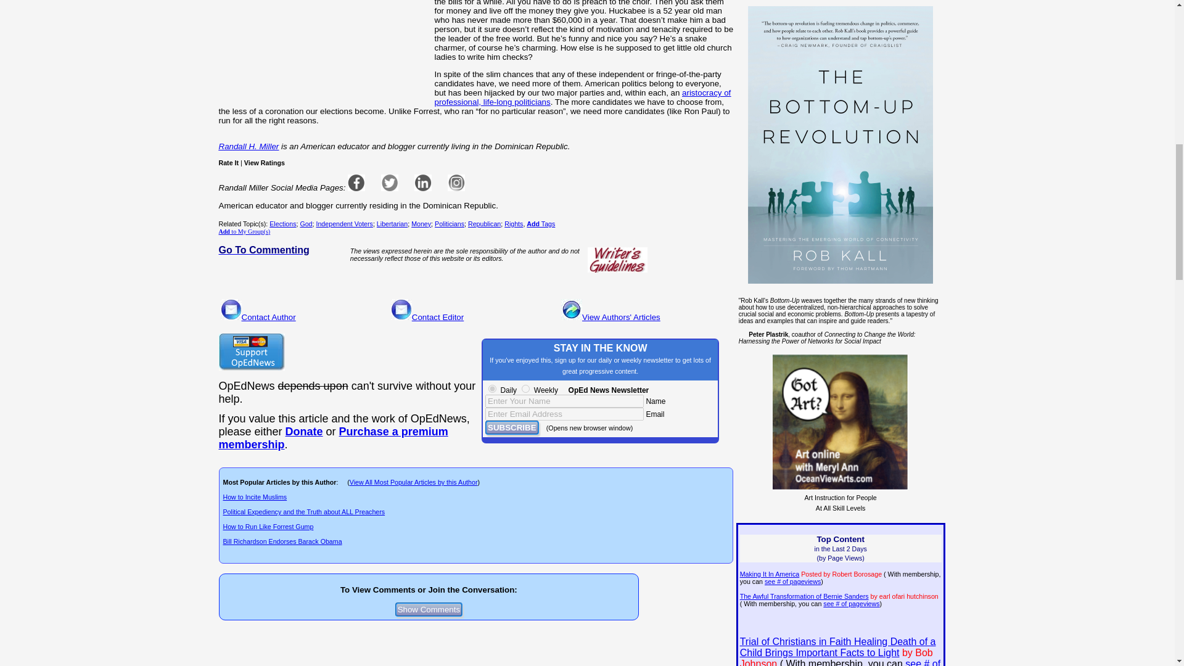  I want to click on aristocracy of professional, life-long politicians, so click(582, 97).